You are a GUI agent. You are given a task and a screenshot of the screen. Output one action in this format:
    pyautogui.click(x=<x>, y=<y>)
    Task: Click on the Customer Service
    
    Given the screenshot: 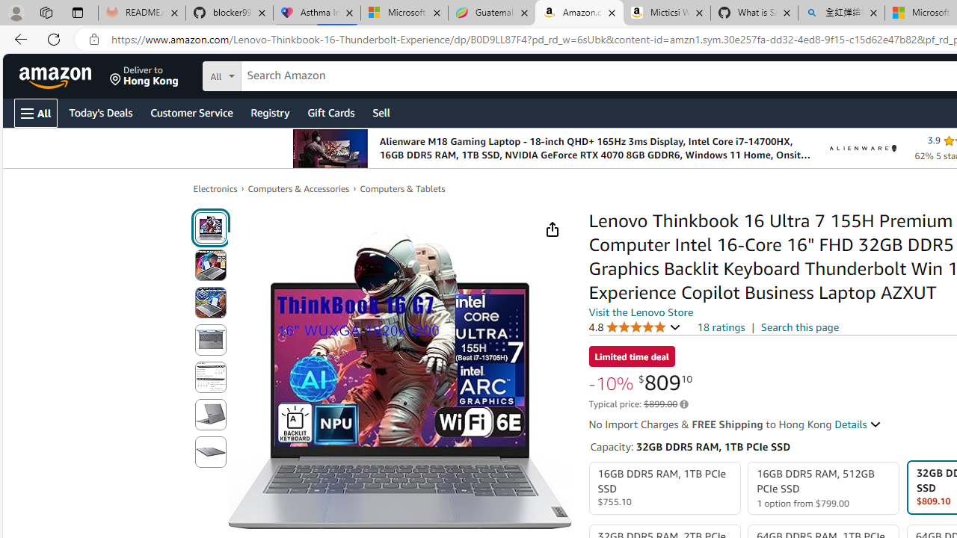 What is the action you would take?
    pyautogui.click(x=191, y=112)
    